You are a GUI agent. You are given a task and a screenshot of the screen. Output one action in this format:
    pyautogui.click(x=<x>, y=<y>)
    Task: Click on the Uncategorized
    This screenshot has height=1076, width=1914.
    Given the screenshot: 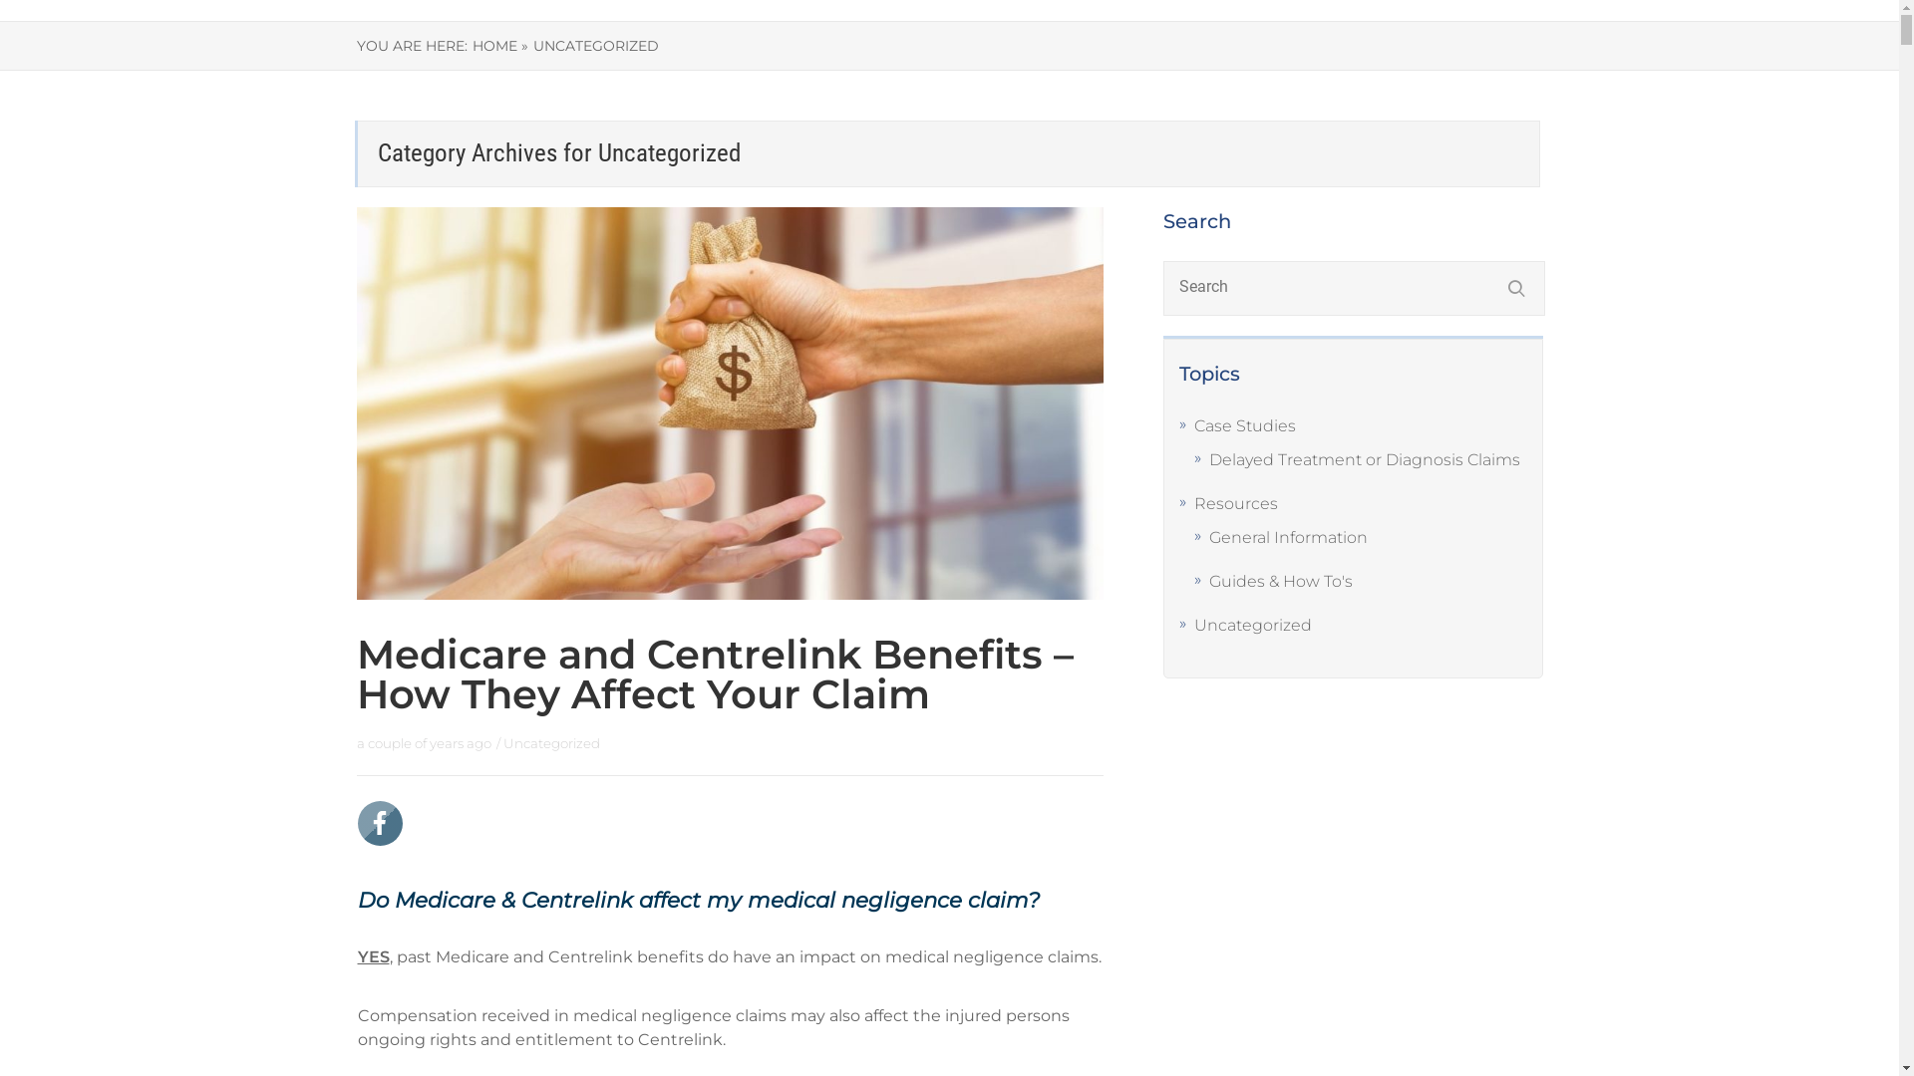 What is the action you would take?
    pyautogui.click(x=550, y=743)
    